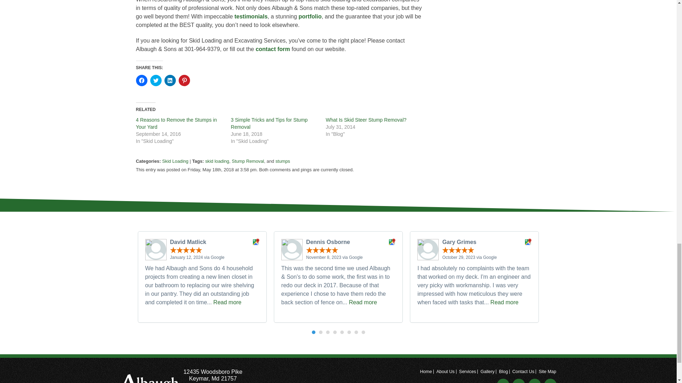 This screenshot has width=682, height=383. I want to click on Click to share on Twitter, so click(156, 80).